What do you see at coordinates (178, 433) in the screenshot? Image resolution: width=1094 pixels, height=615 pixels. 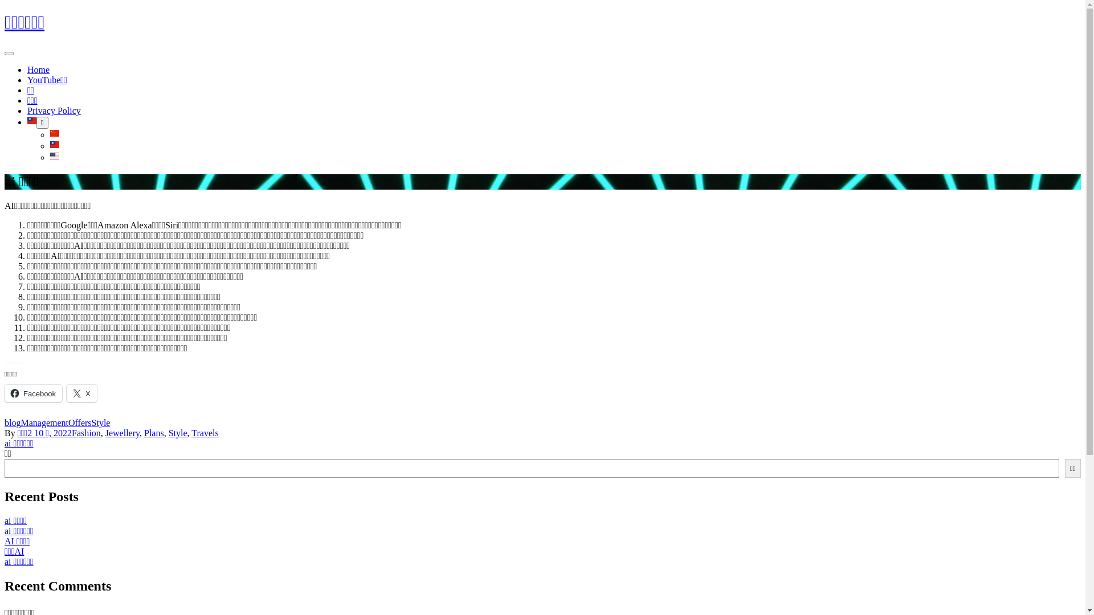 I see `Style` at bounding box center [178, 433].